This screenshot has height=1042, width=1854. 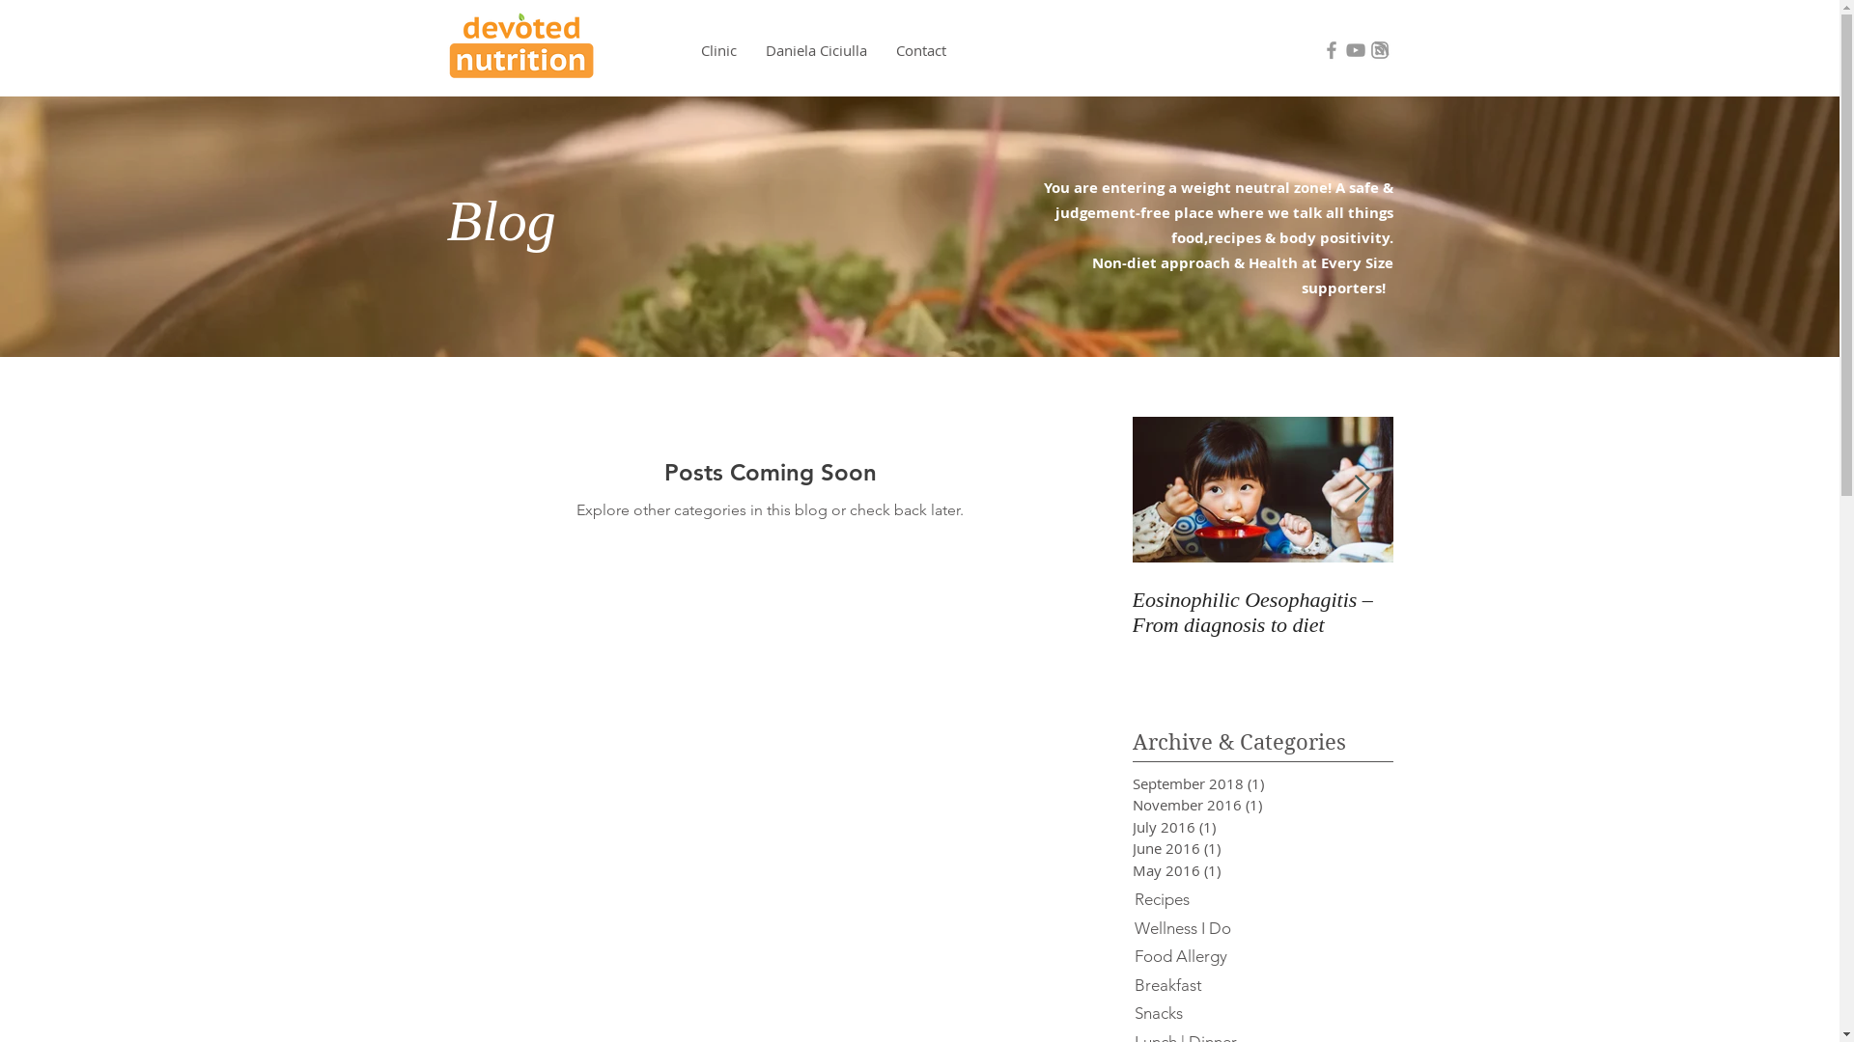 What do you see at coordinates (718, 50) in the screenshot?
I see `Clinic` at bounding box center [718, 50].